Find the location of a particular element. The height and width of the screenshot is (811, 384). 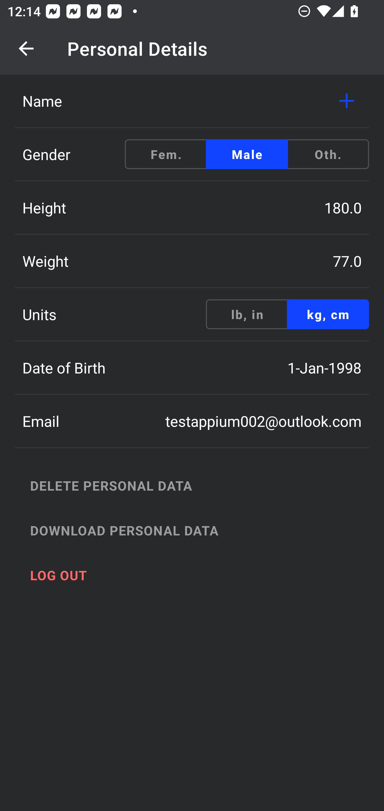

kg, cm is located at coordinates (328, 314).